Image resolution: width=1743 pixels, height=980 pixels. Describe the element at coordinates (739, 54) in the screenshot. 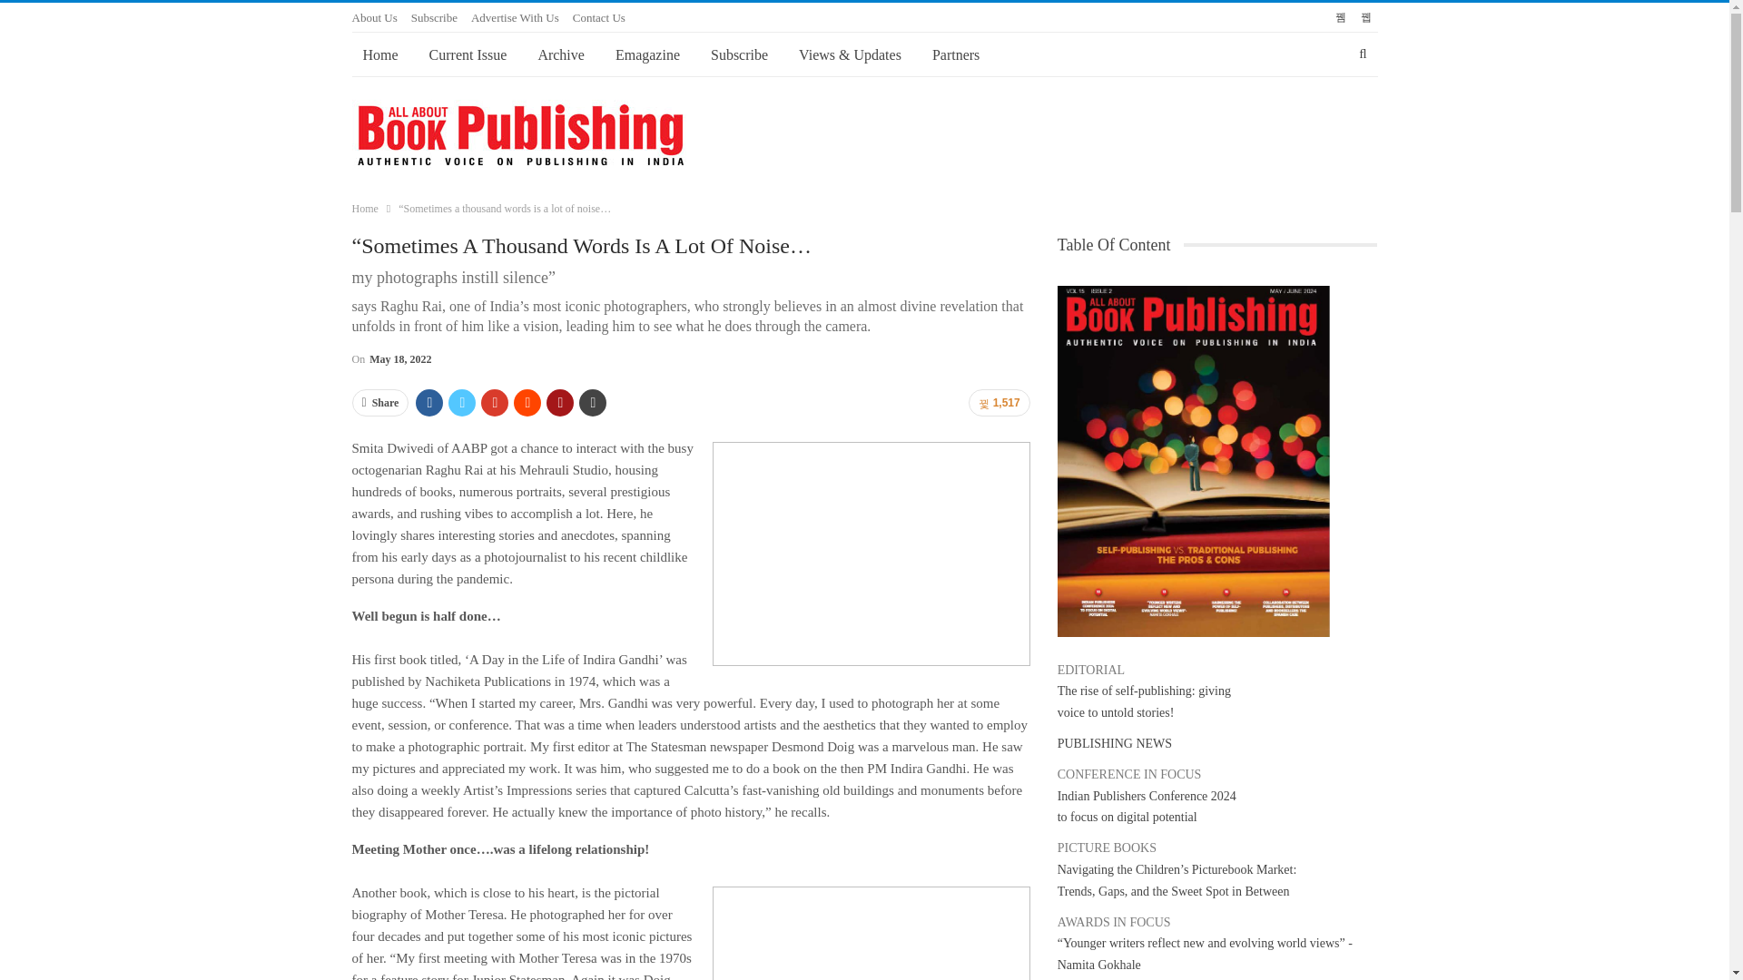

I see `Subscribe` at that location.